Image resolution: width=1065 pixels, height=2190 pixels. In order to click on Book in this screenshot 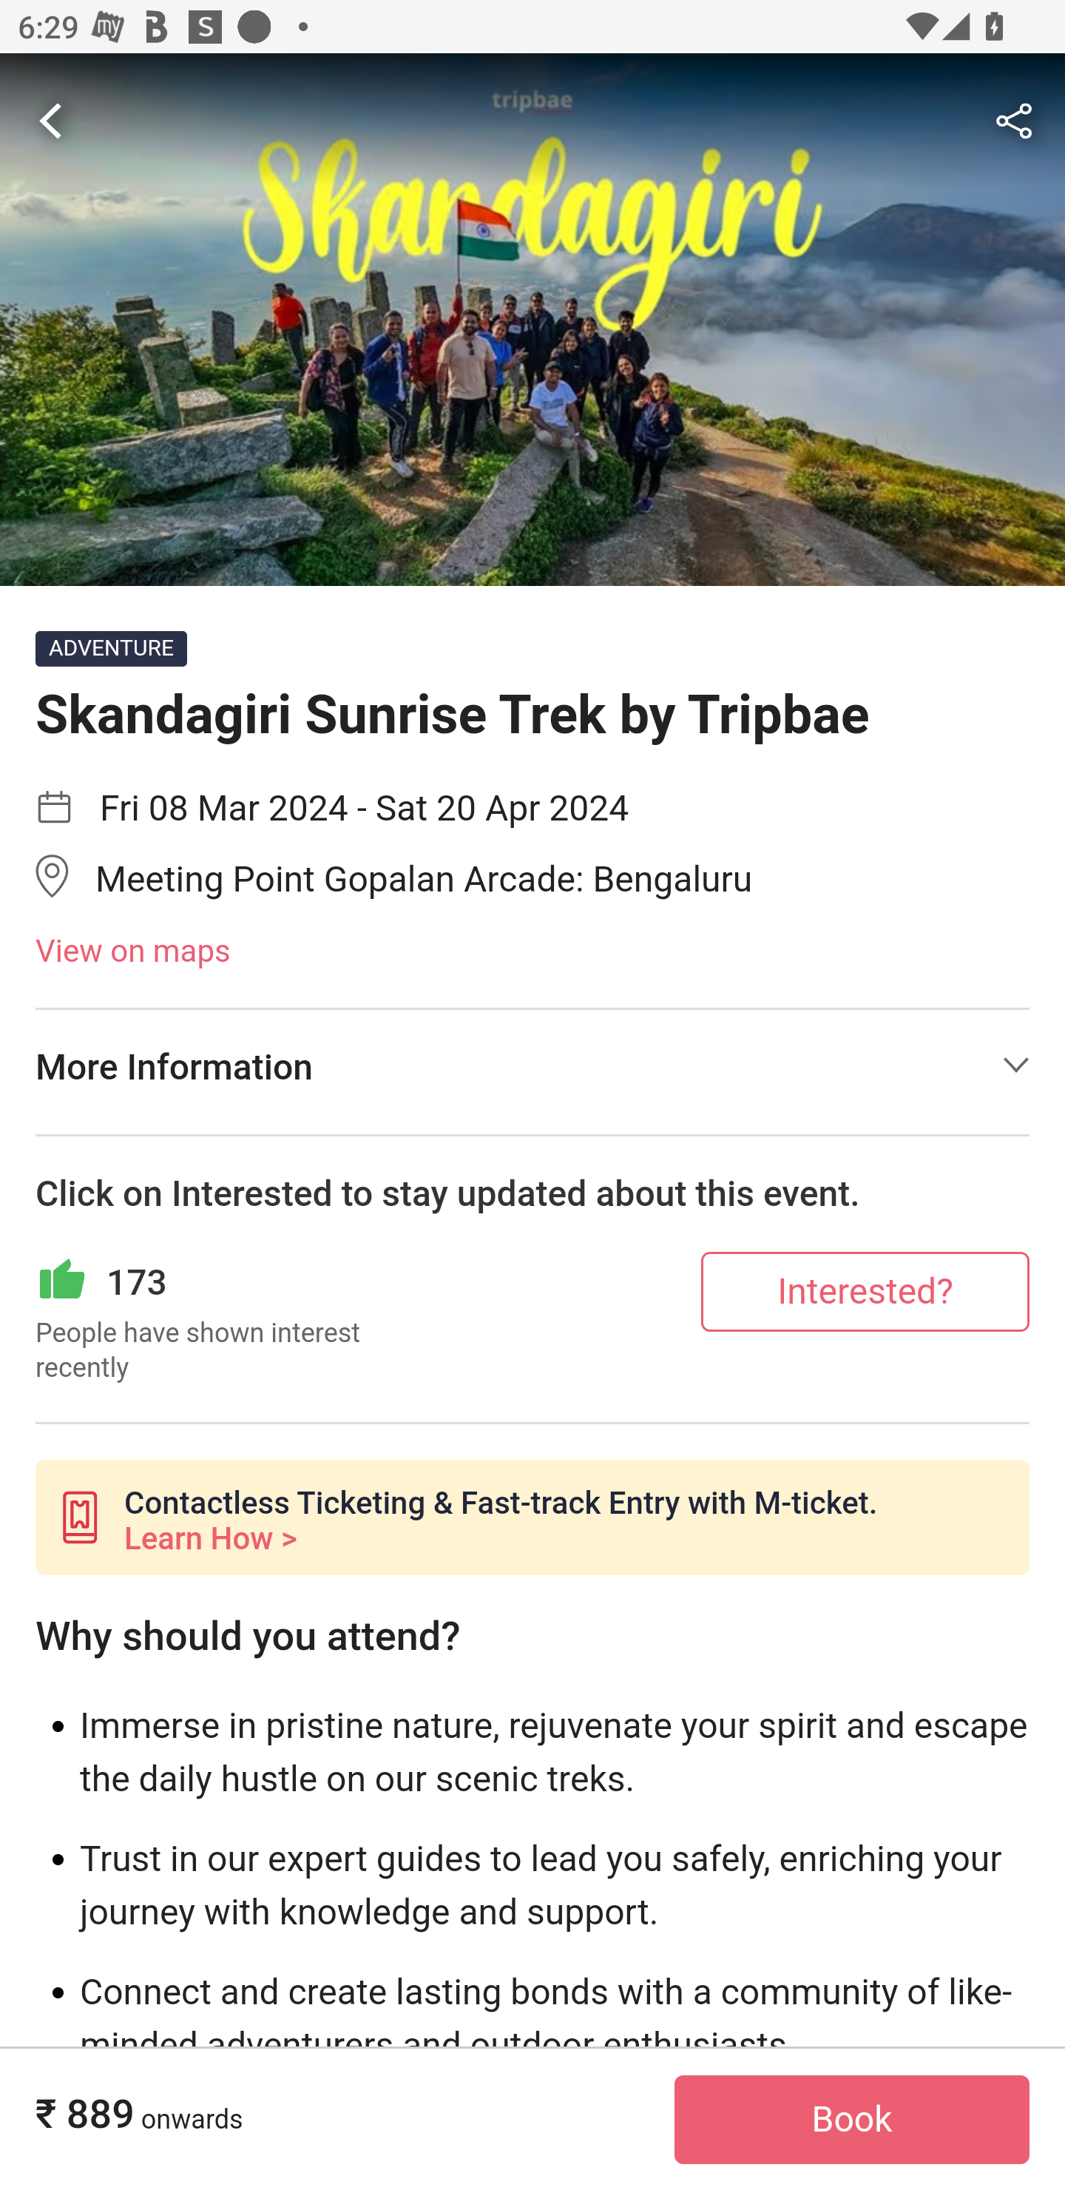, I will do `click(852, 2120)`.